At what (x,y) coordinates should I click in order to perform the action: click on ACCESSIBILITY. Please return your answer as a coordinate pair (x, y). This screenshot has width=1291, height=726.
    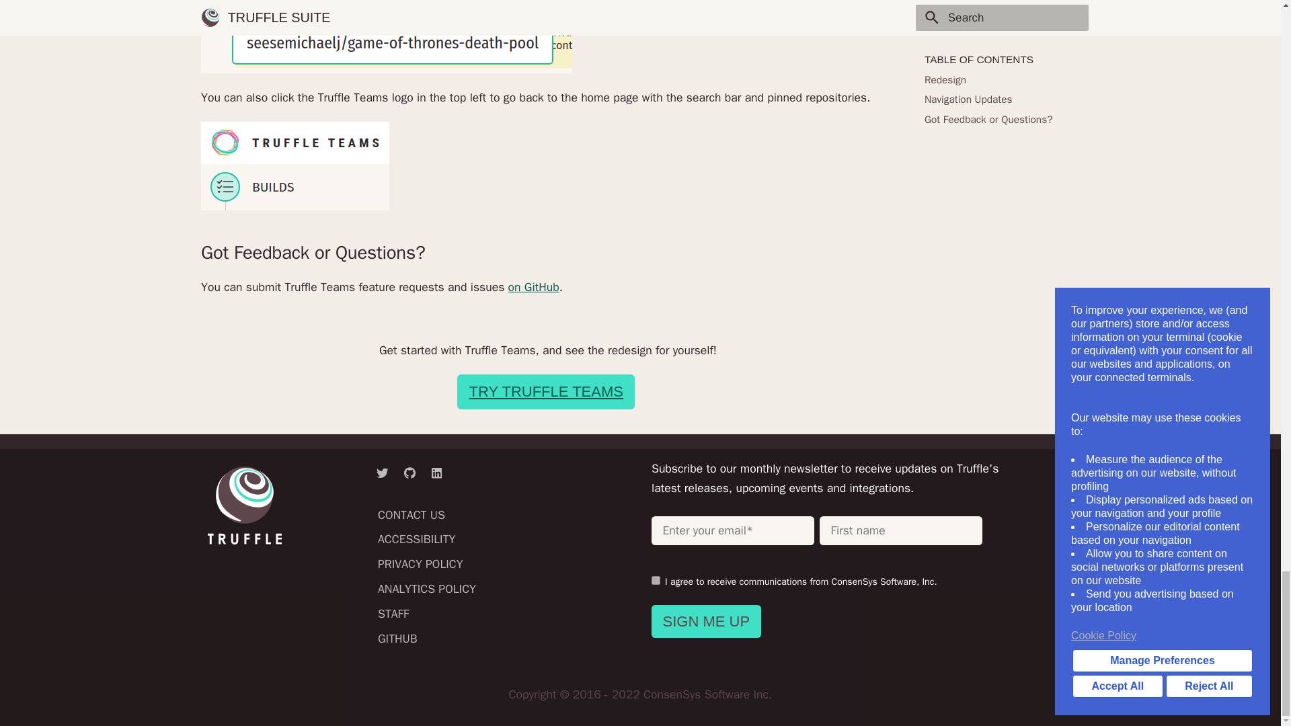
    Looking at the image, I should click on (417, 539).